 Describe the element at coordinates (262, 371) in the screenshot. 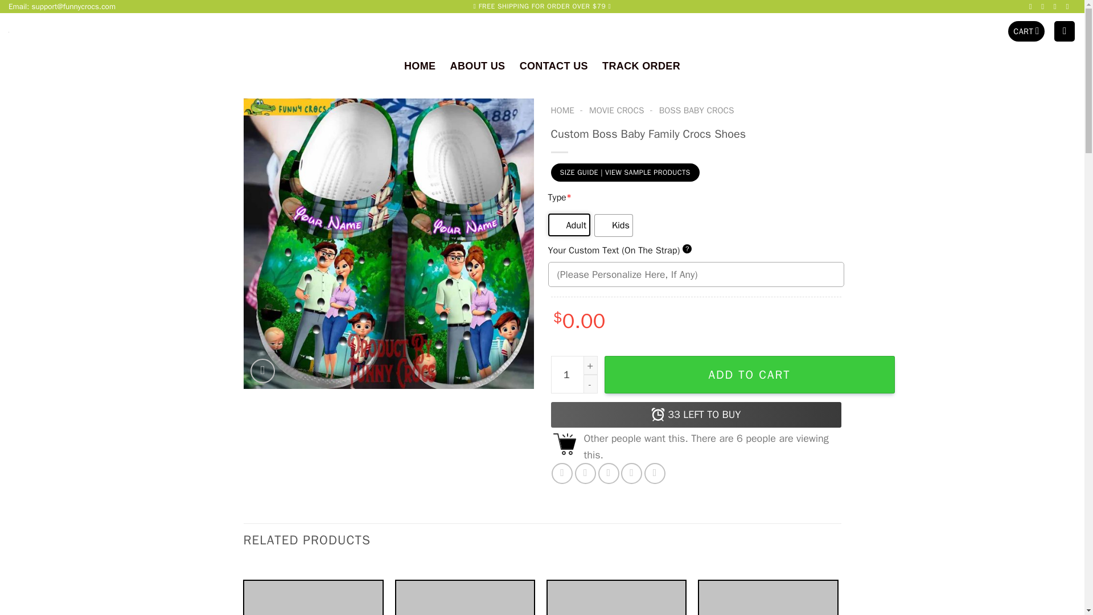

I see `Zoom` at that location.